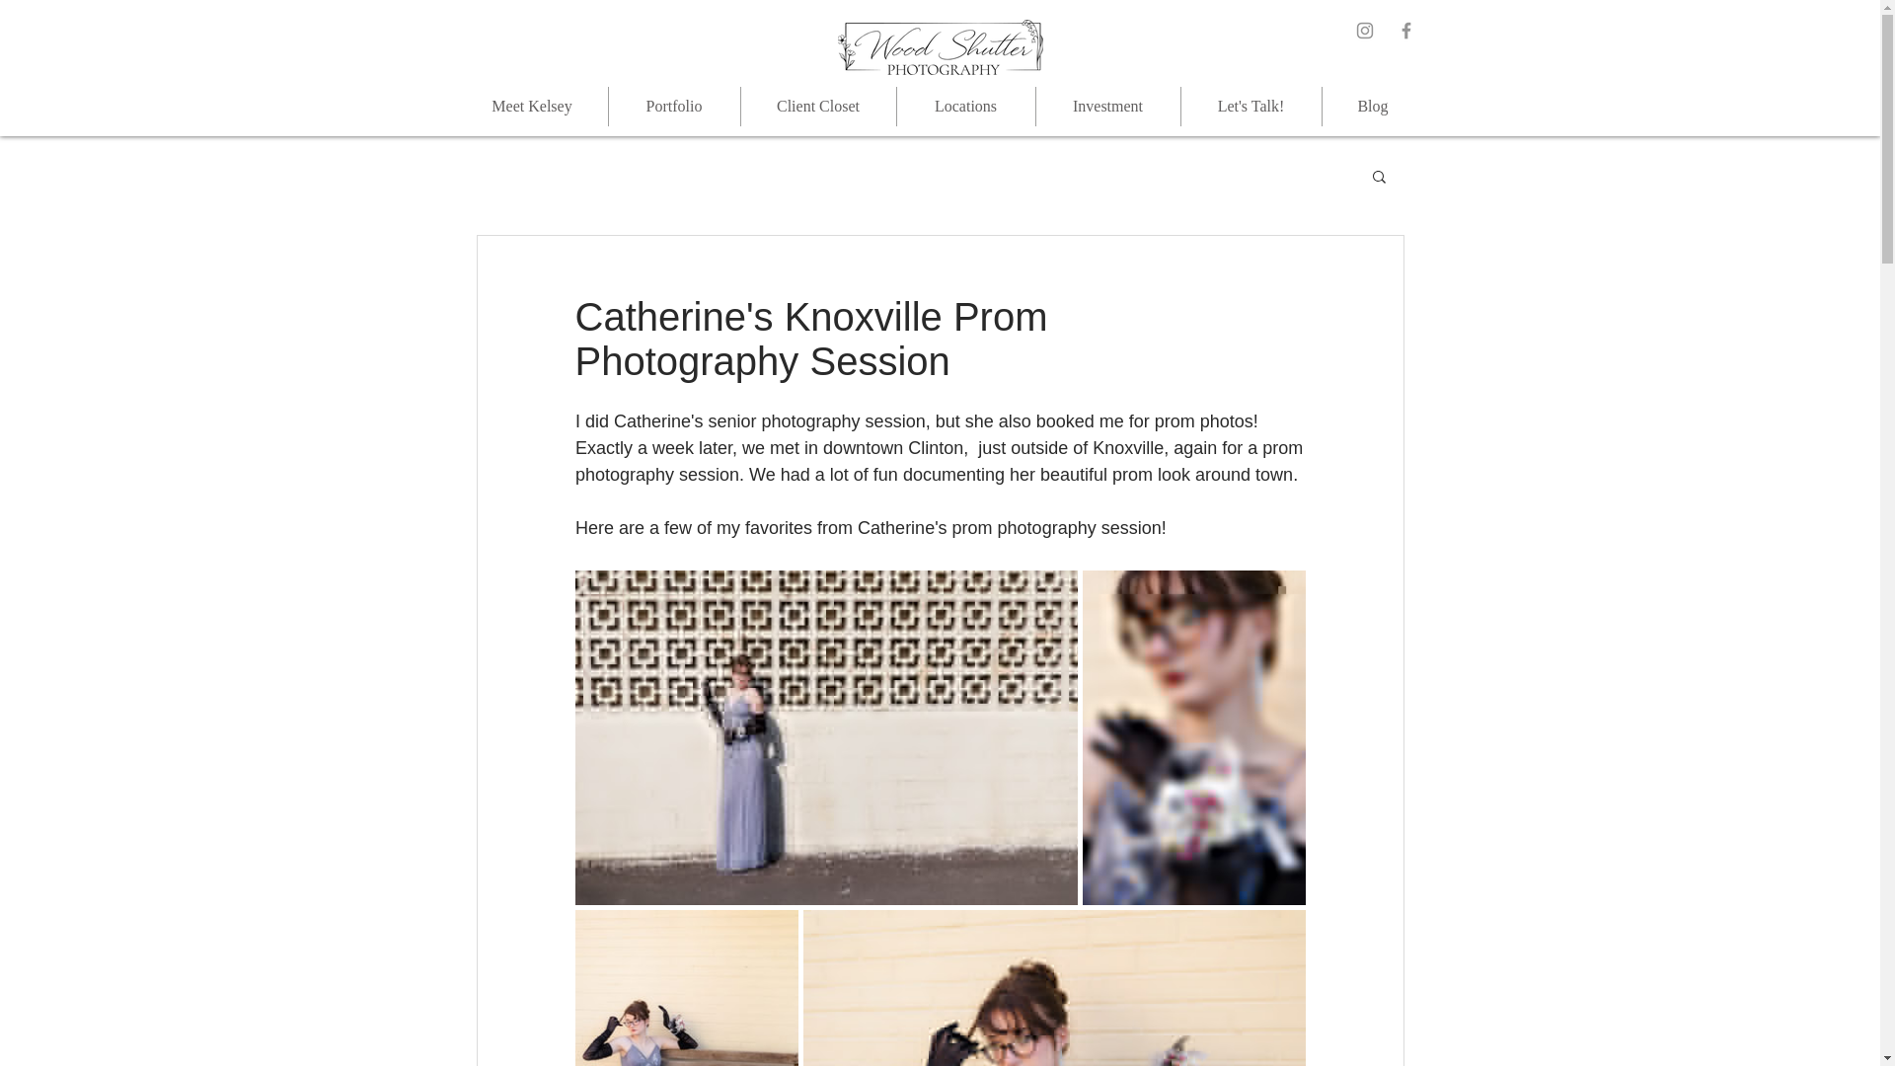 The width and height of the screenshot is (1895, 1066). What do you see at coordinates (673, 107) in the screenshot?
I see `Portfolio` at bounding box center [673, 107].